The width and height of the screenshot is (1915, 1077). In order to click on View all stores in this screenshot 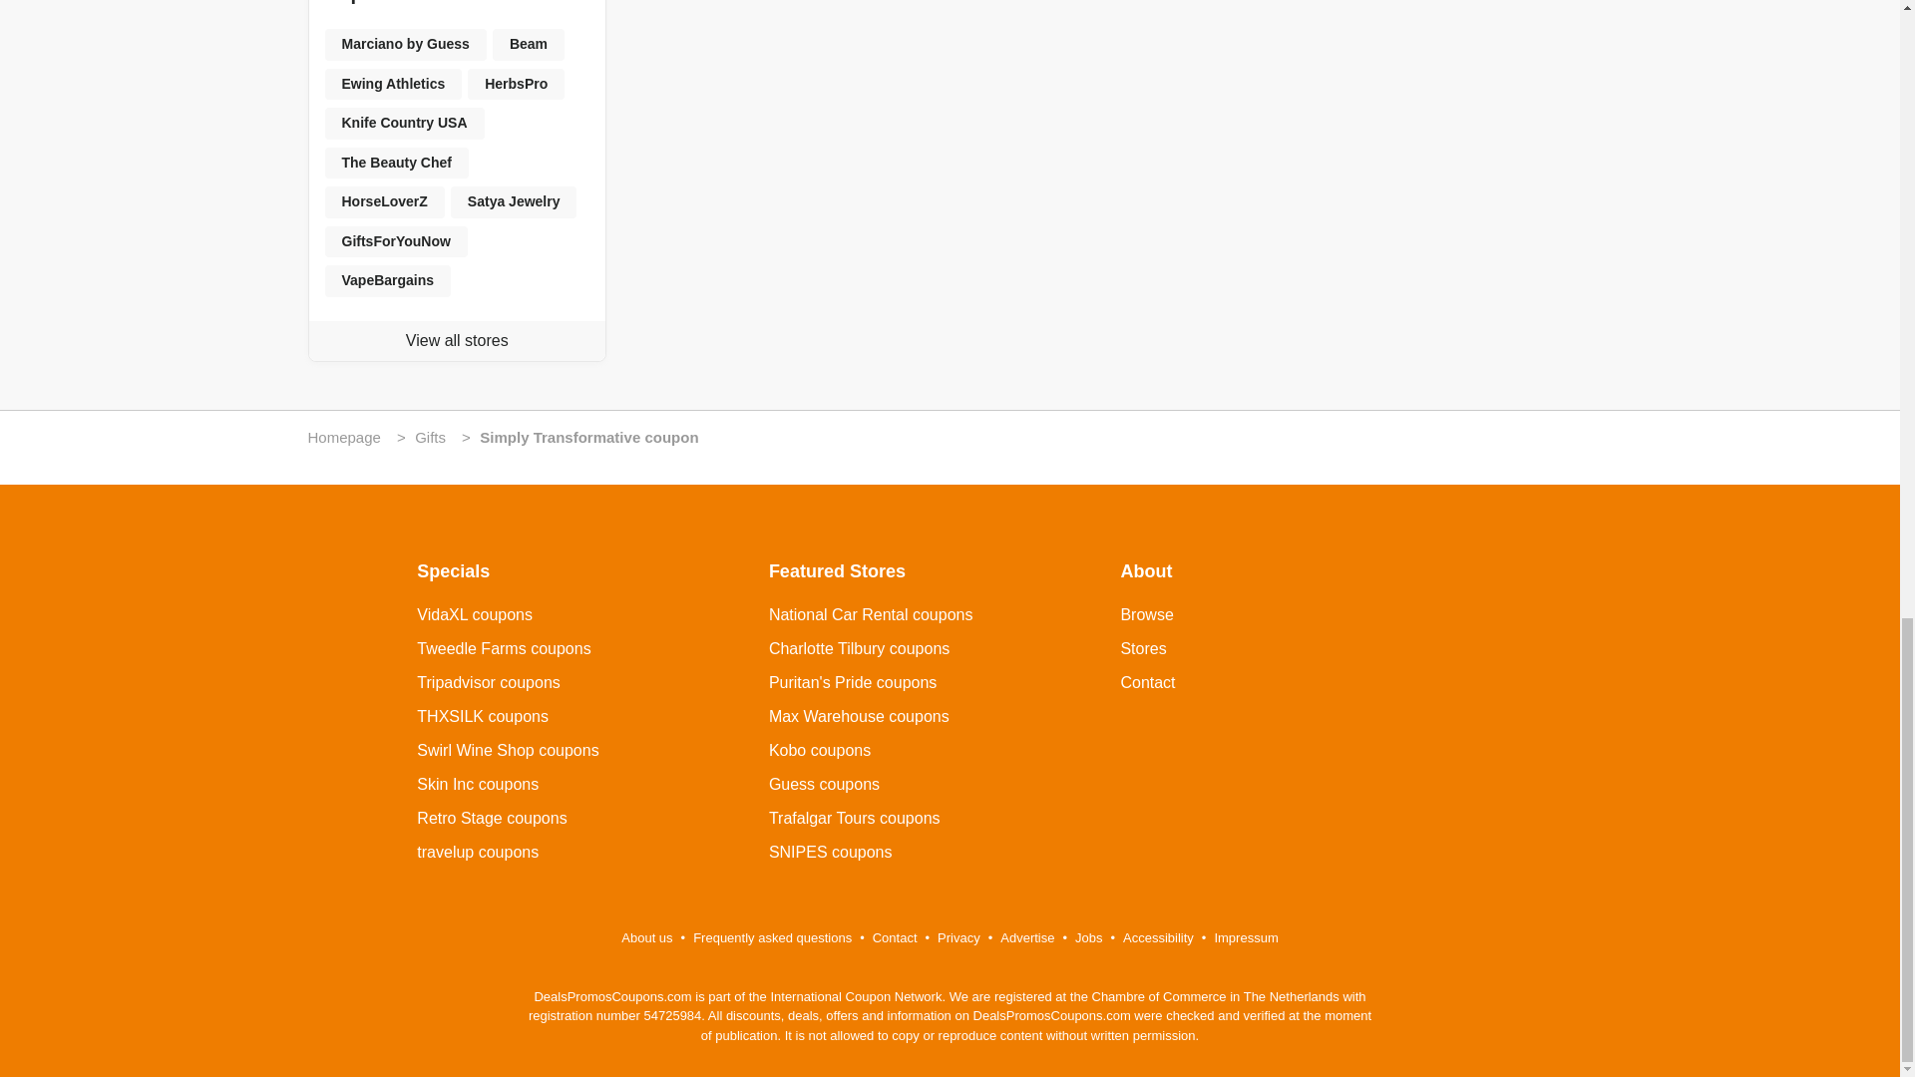, I will do `click(457, 340)`.